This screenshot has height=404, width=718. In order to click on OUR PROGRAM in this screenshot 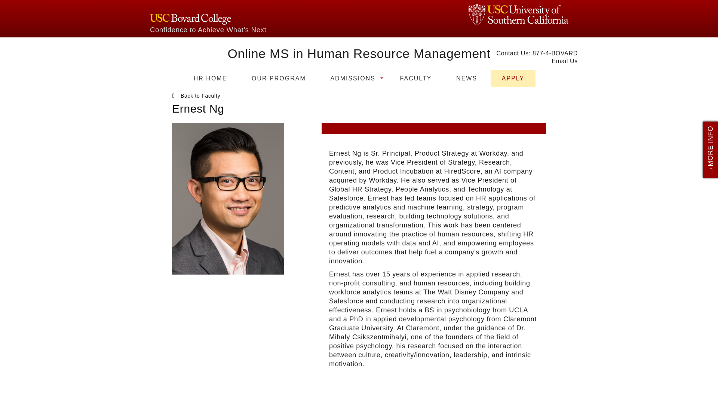, I will do `click(279, 79)`.